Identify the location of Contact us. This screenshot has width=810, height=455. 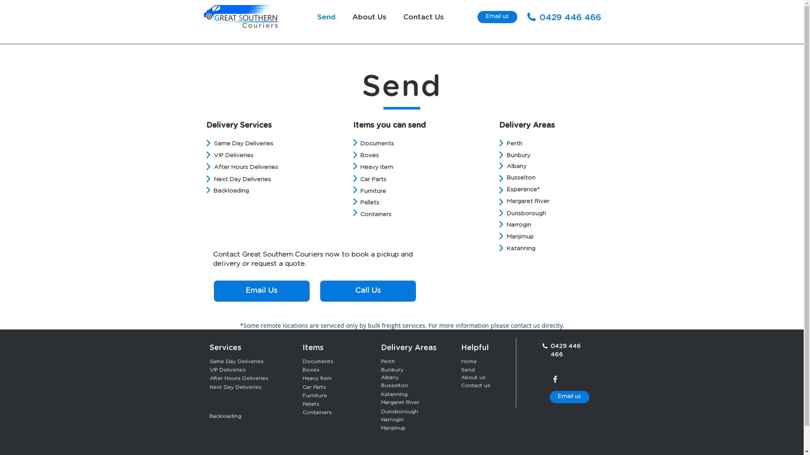
(475, 385).